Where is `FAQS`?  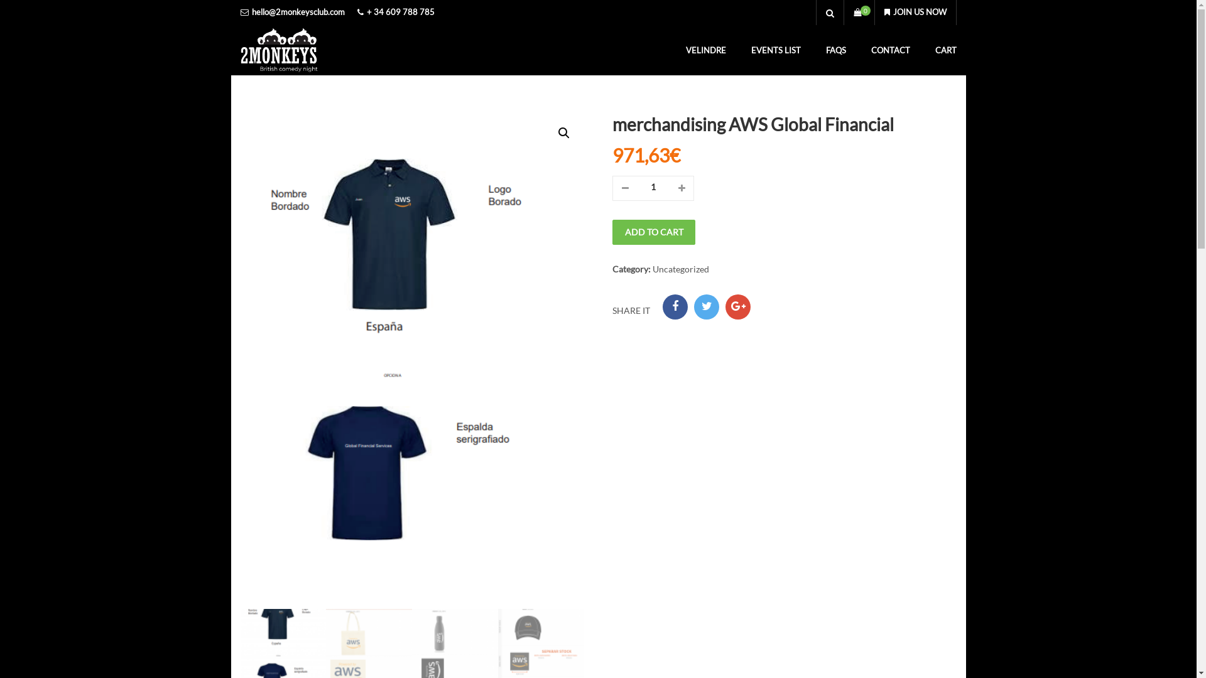
FAQS is located at coordinates (835, 50).